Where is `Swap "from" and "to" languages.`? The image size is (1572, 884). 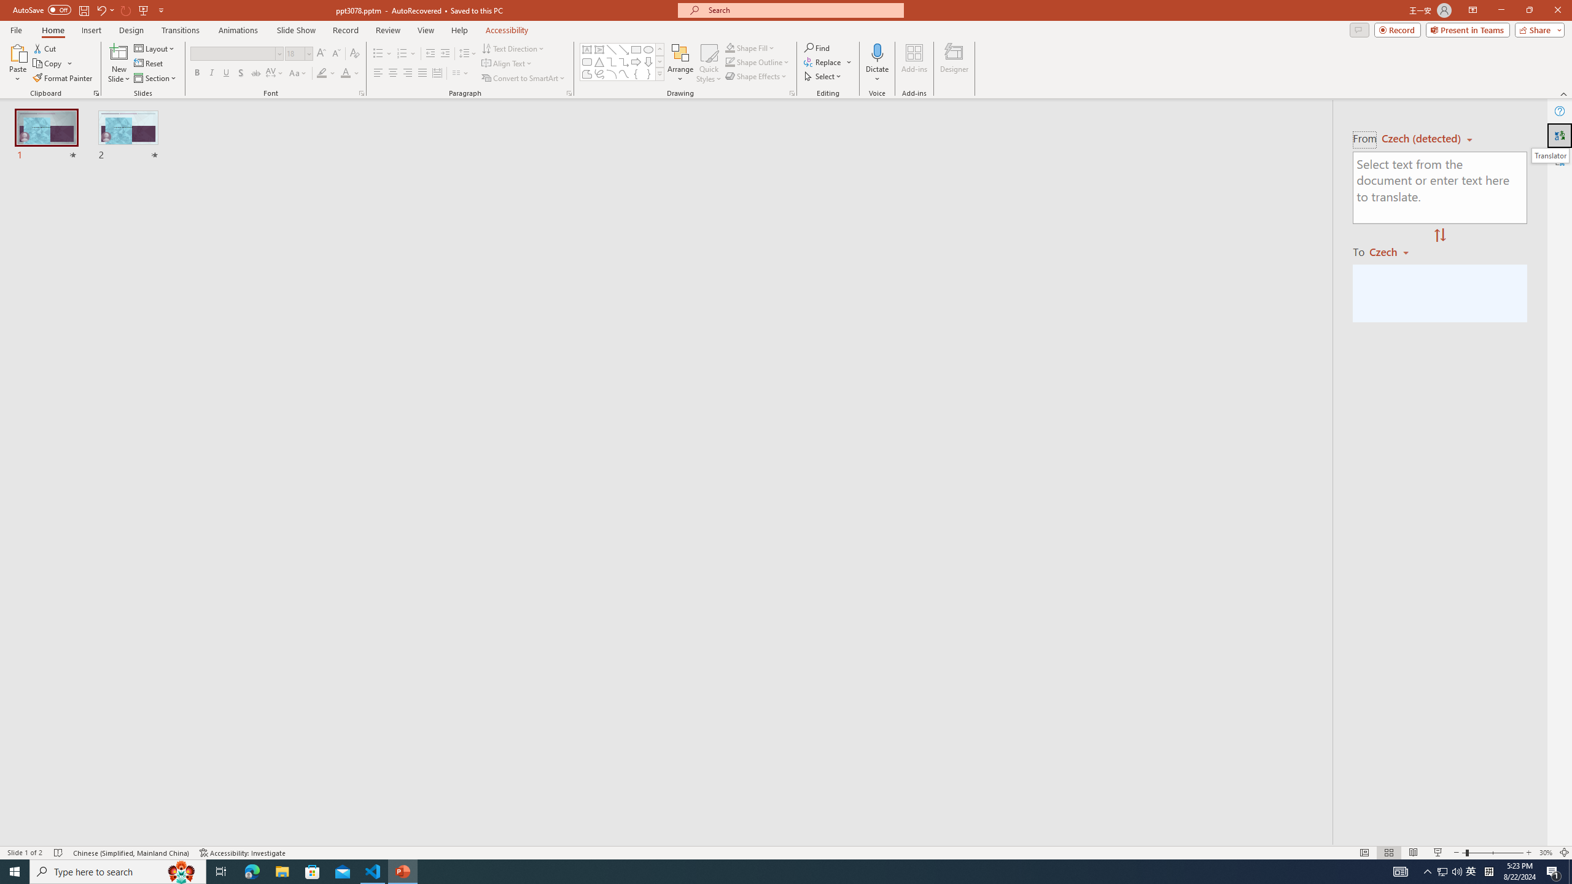
Swap "from" and "to" languages. is located at coordinates (1439, 236).